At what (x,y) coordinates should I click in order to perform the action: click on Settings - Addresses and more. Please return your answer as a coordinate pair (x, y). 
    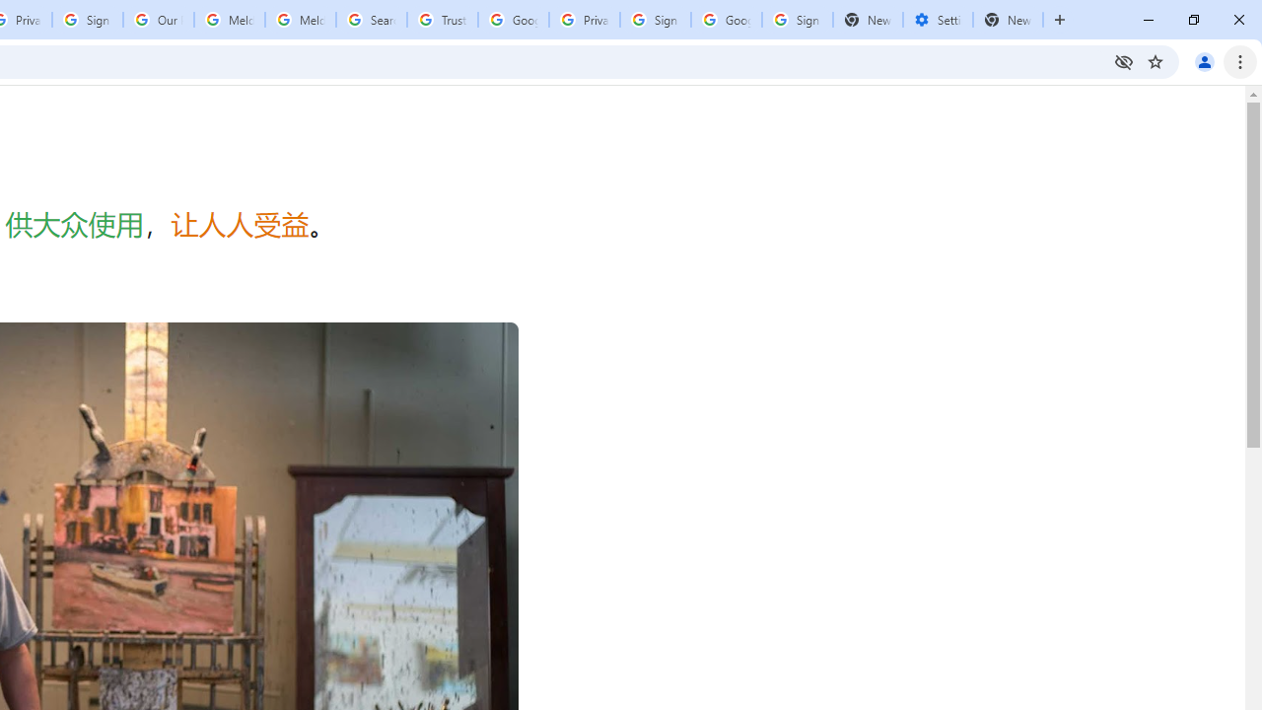
    Looking at the image, I should click on (938, 20).